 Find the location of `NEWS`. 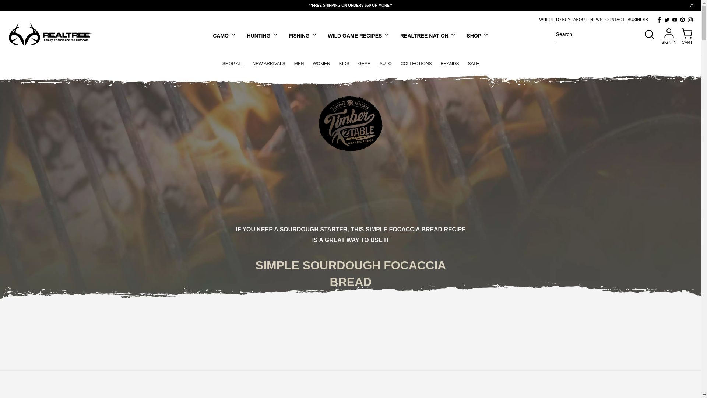

NEWS is located at coordinates (596, 20).